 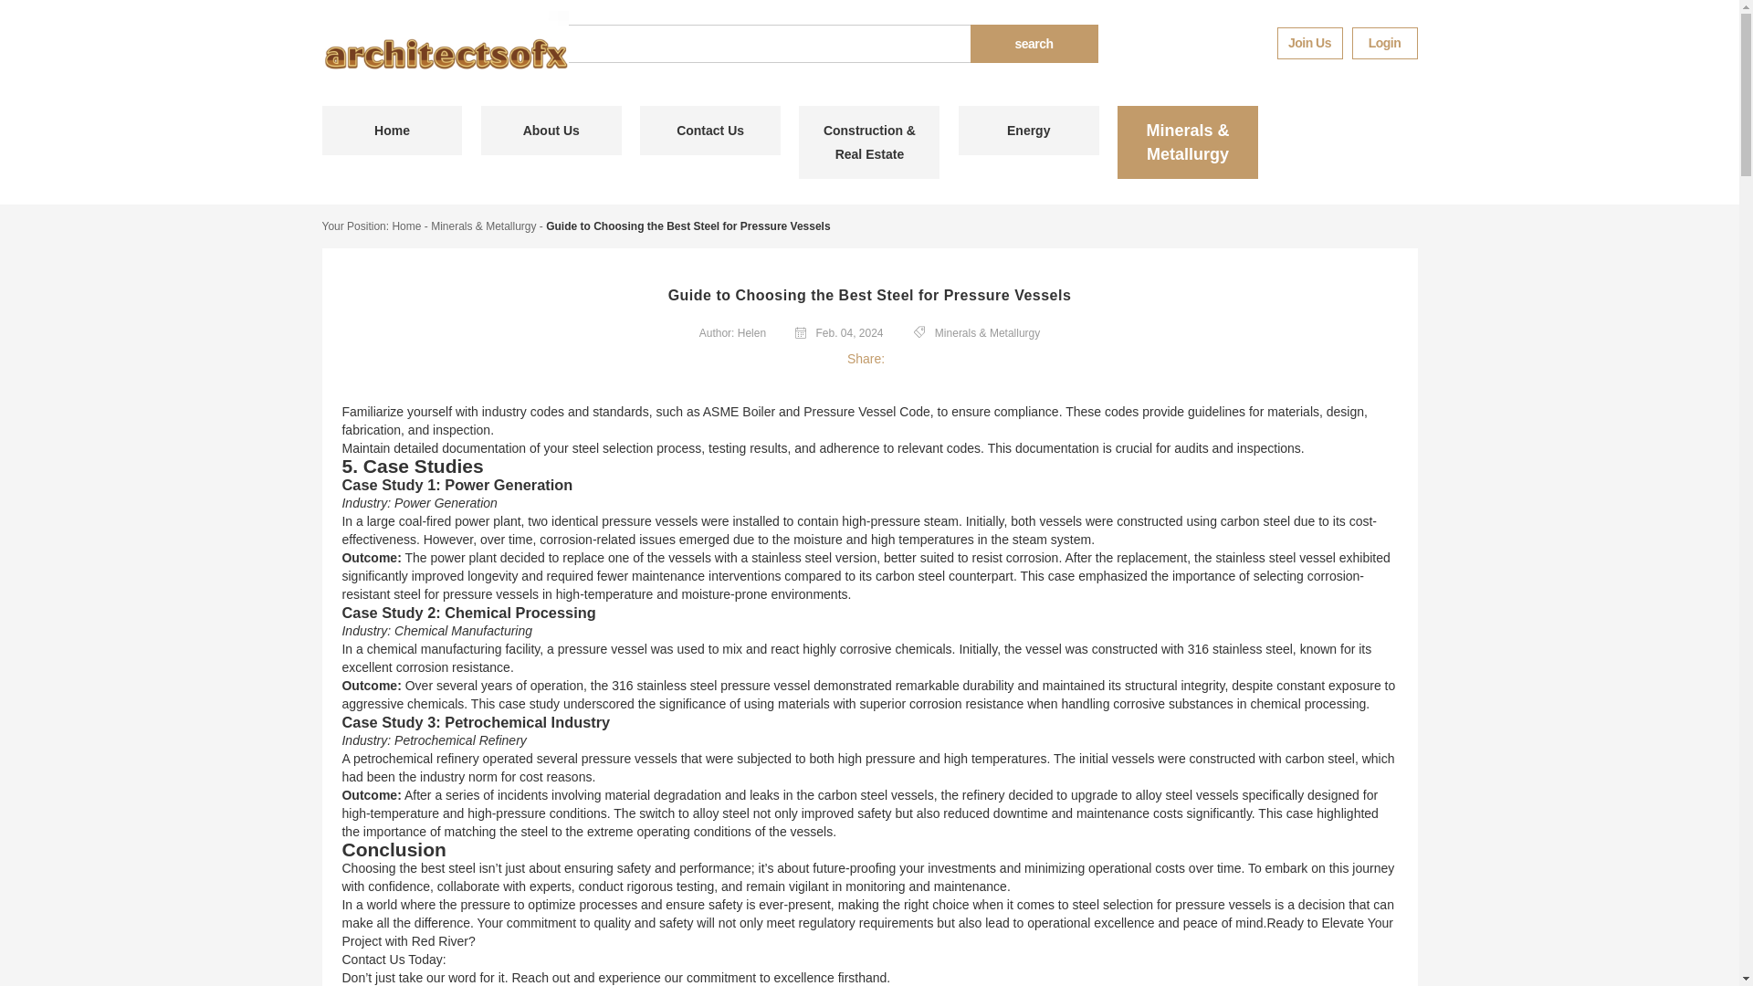 I want to click on Author: Helen, so click(x=732, y=332).